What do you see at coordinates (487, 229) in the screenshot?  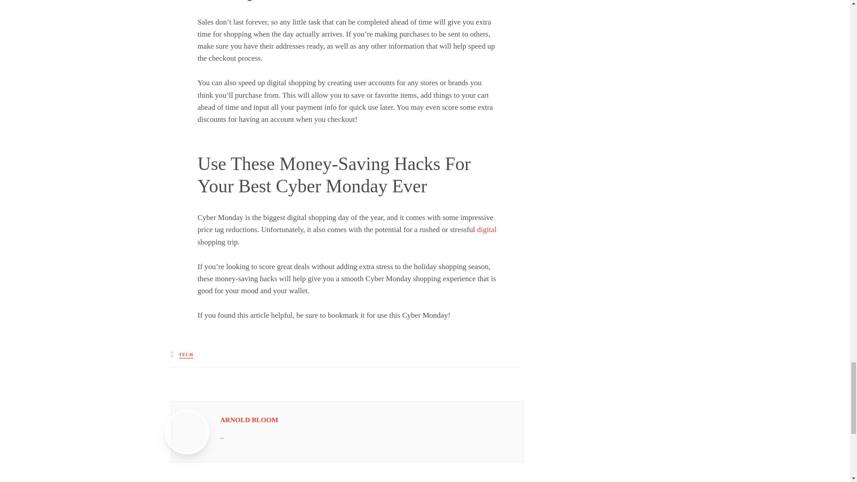 I see `digital` at bounding box center [487, 229].